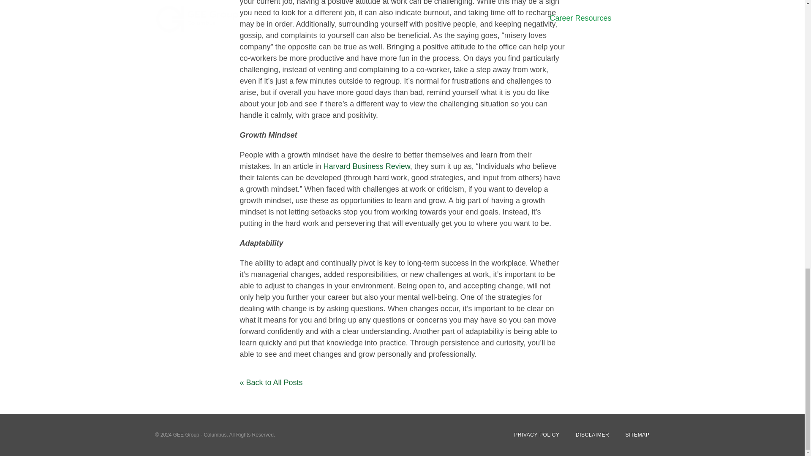 The width and height of the screenshot is (811, 456). What do you see at coordinates (367, 166) in the screenshot?
I see `Harvard Business Review` at bounding box center [367, 166].